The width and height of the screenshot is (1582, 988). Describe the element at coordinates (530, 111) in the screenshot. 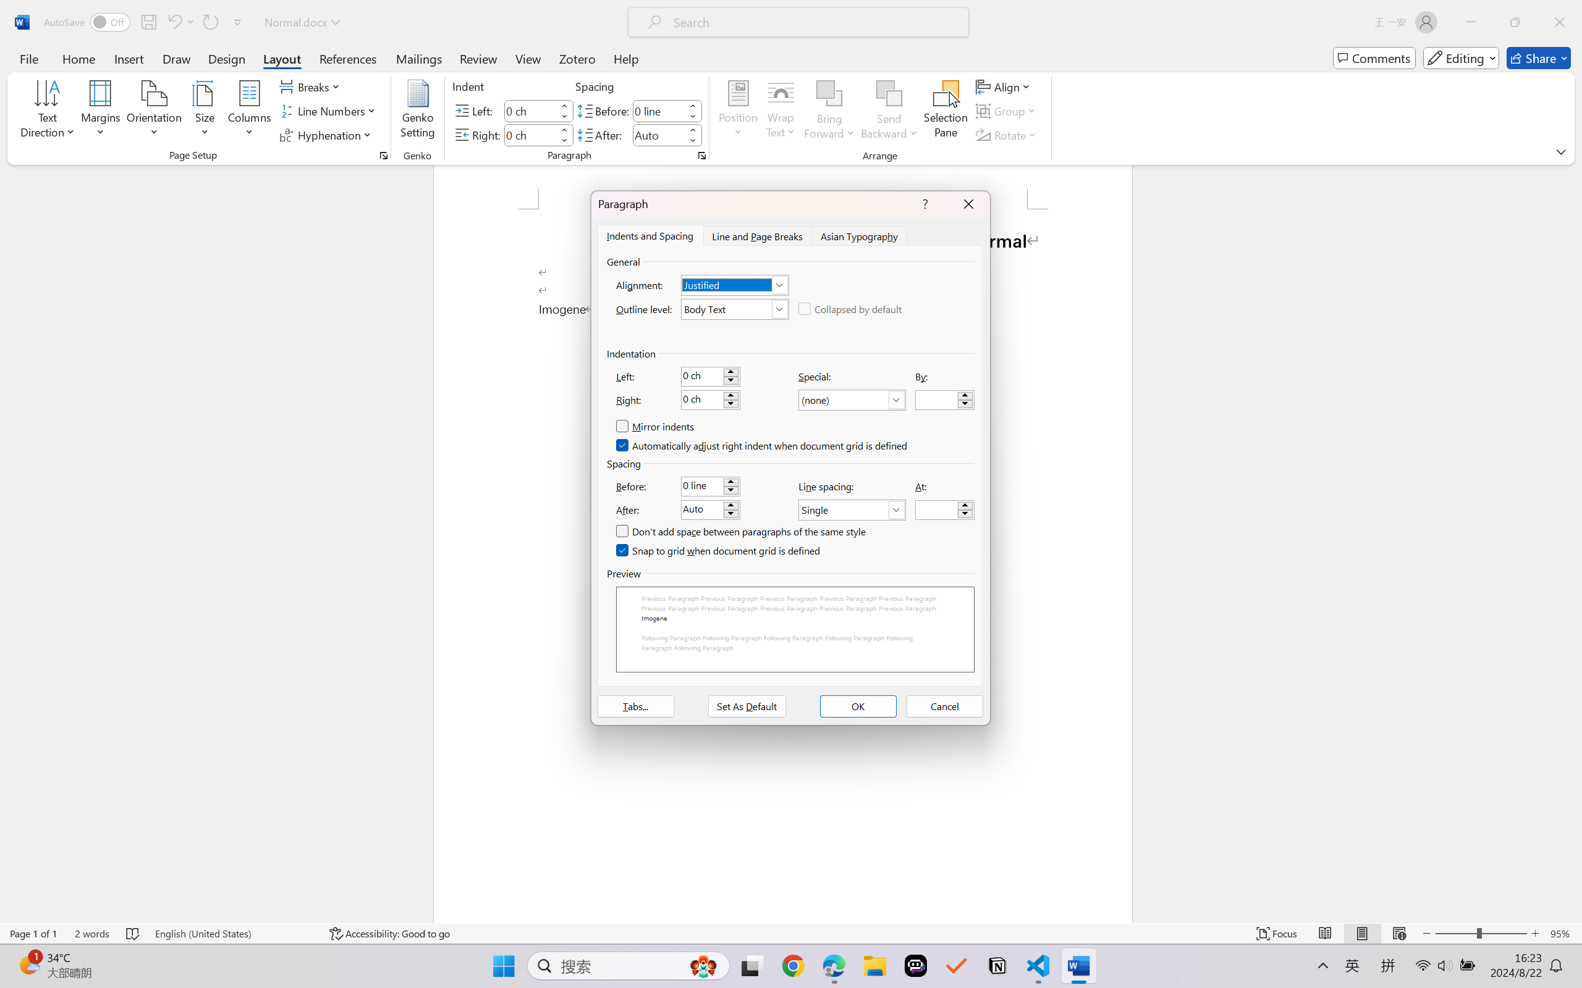

I see `Indent Left` at that location.